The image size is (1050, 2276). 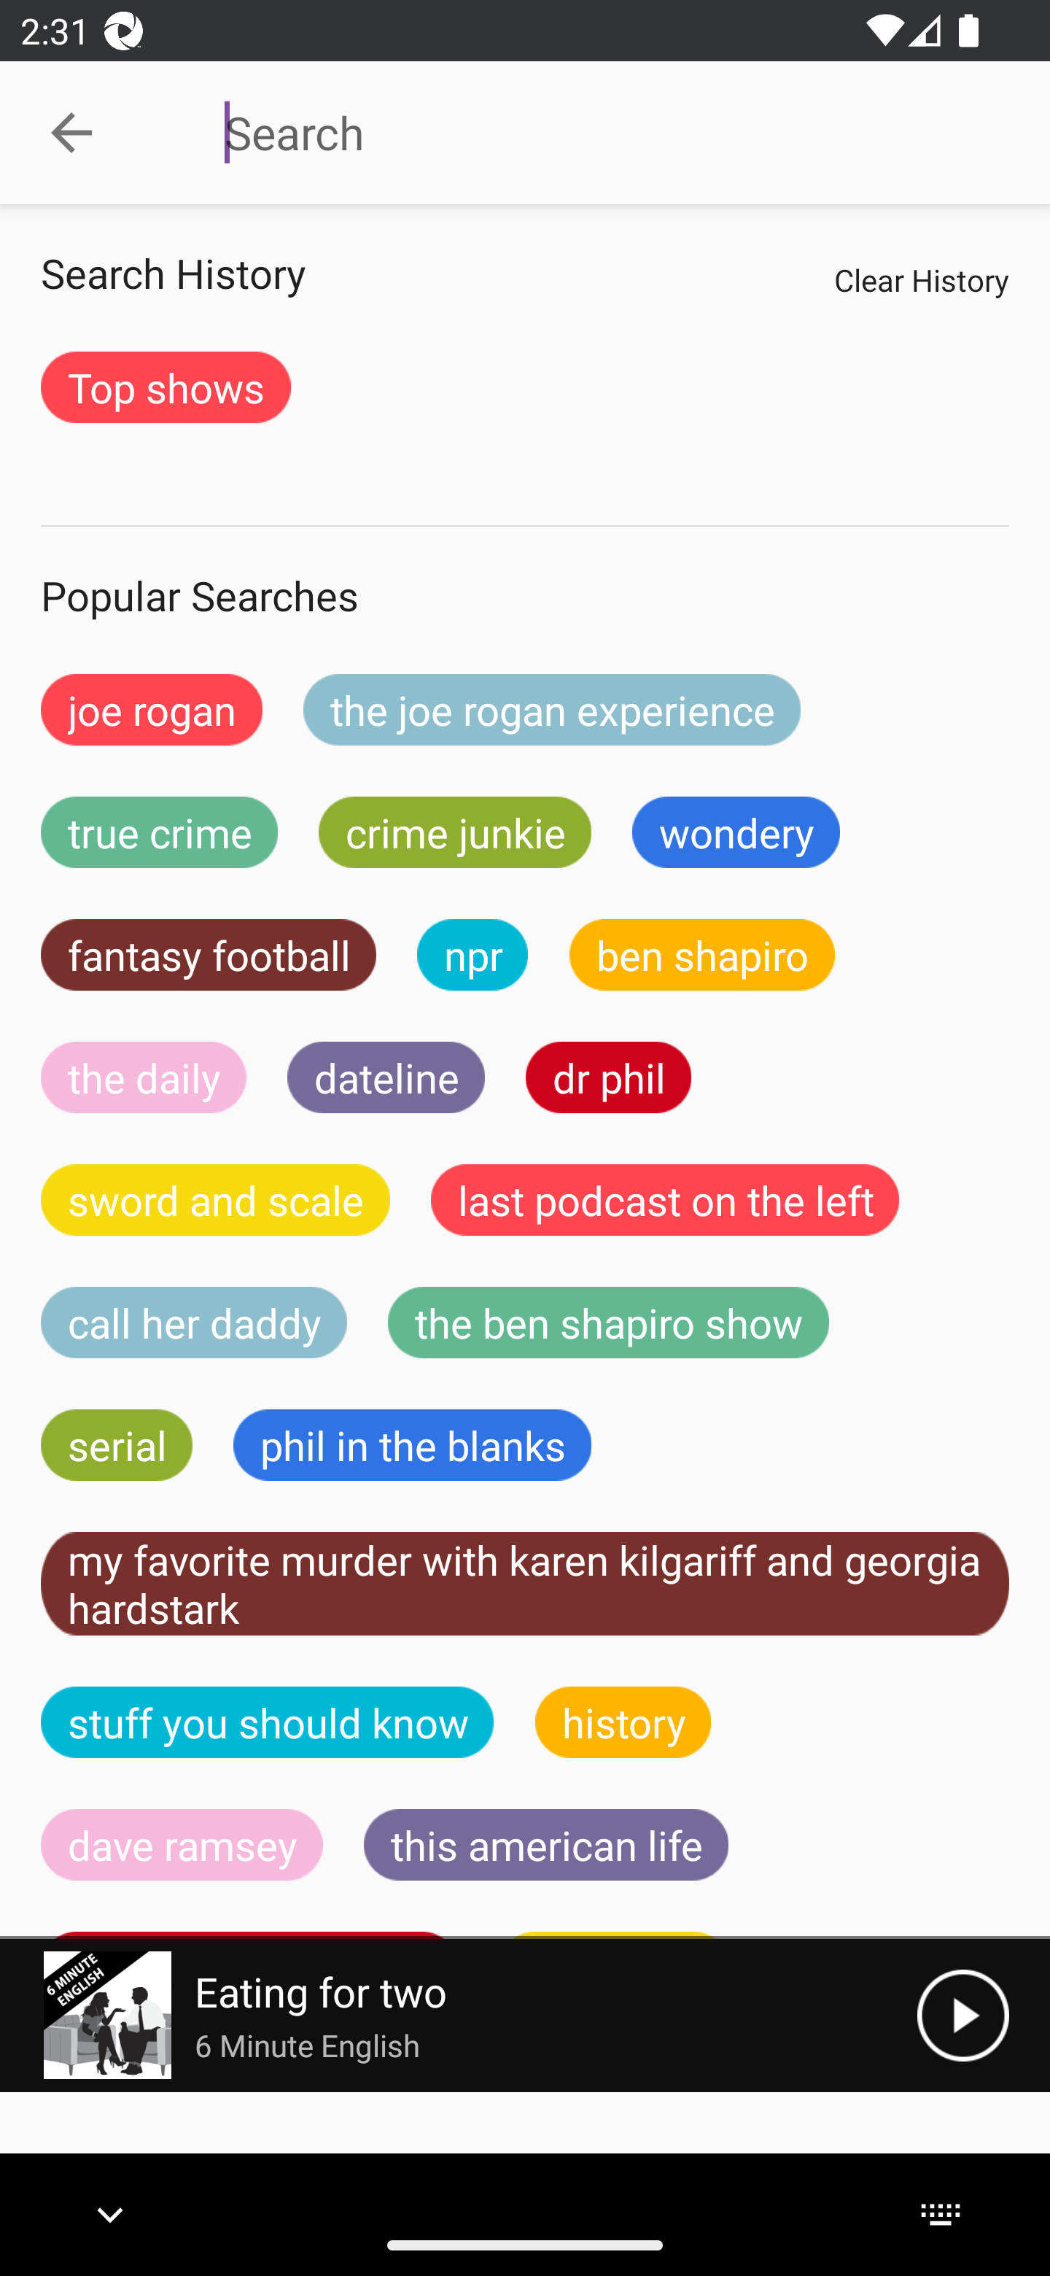 What do you see at coordinates (159, 832) in the screenshot?
I see `true crime` at bounding box center [159, 832].